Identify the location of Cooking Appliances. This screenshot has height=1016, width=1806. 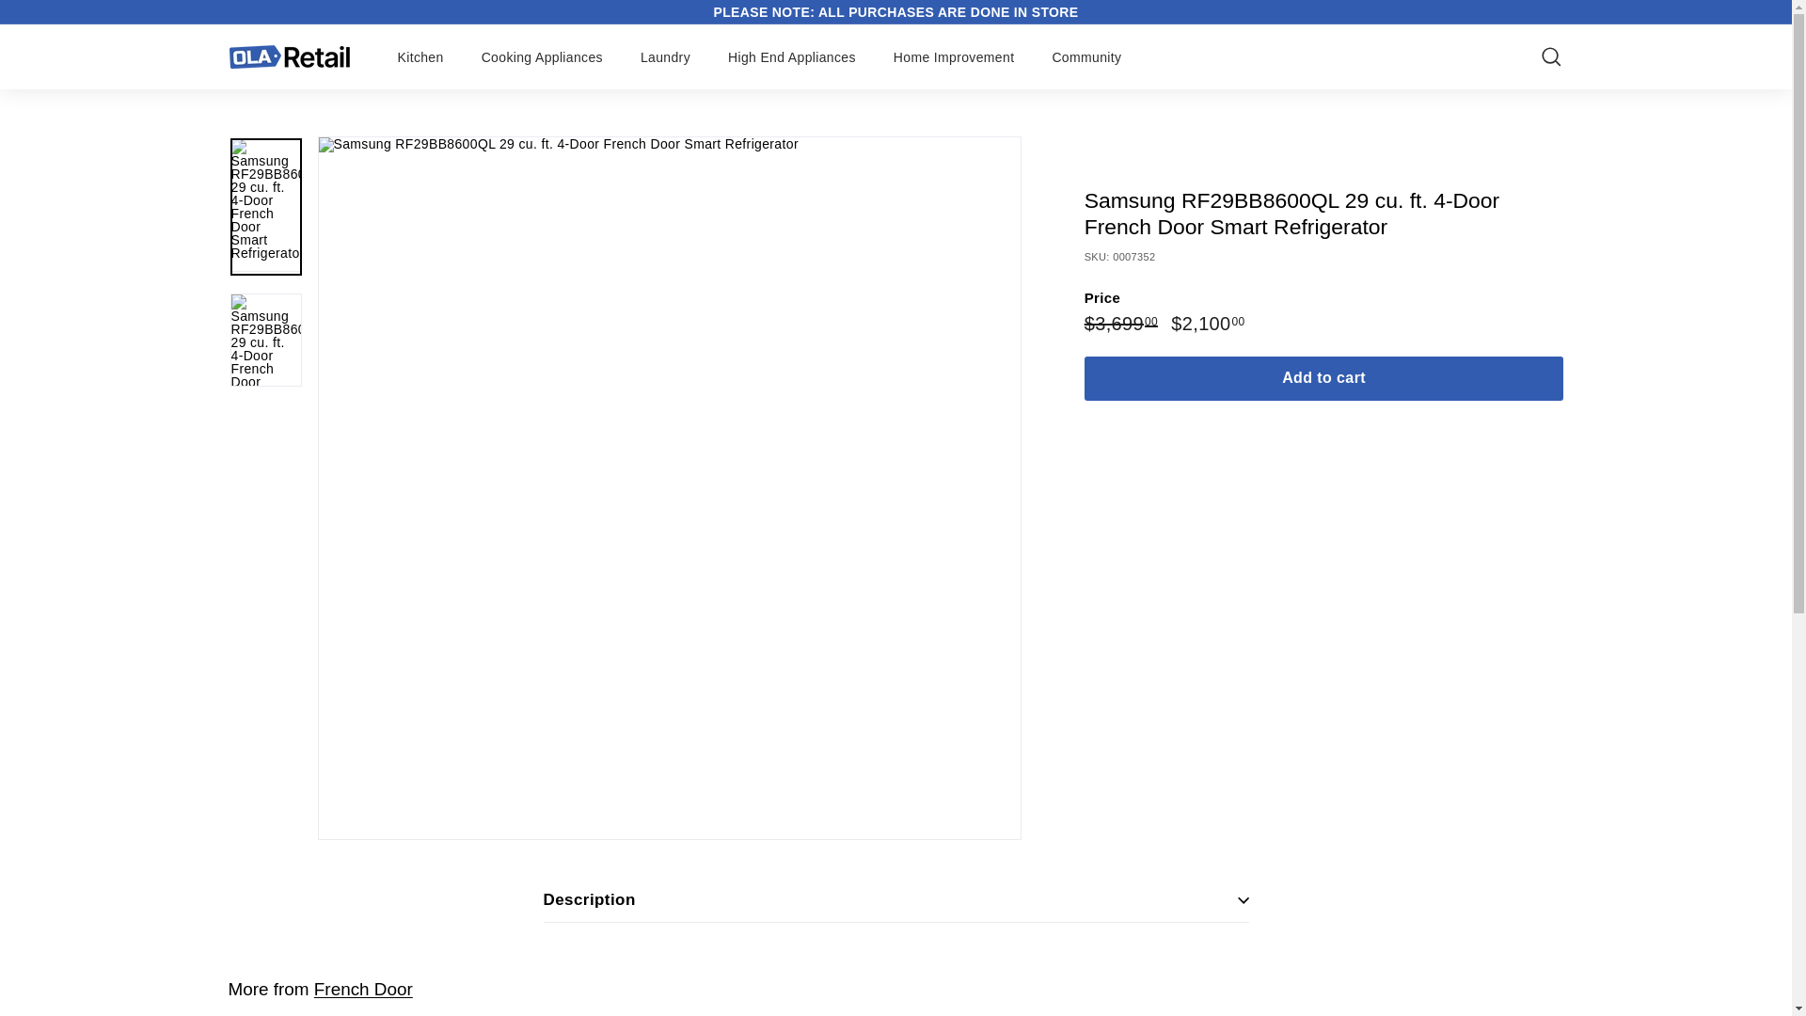
(542, 56).